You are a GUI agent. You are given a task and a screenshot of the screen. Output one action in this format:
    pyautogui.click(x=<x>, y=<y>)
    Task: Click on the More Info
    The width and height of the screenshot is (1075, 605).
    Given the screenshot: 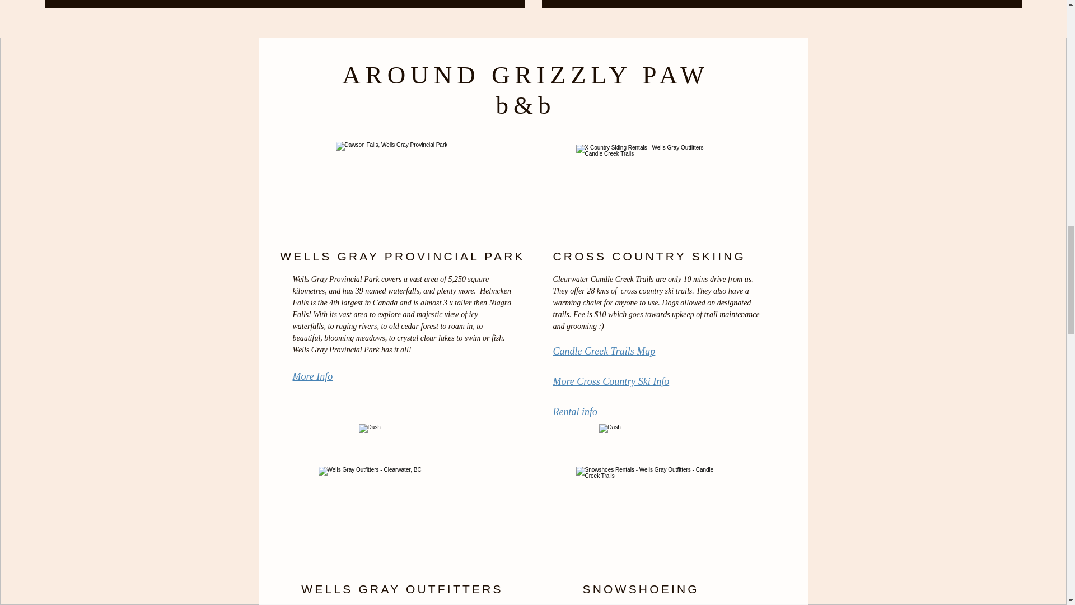 What is the action you would take?
    pyautogui.click(x=312, y=376)
    